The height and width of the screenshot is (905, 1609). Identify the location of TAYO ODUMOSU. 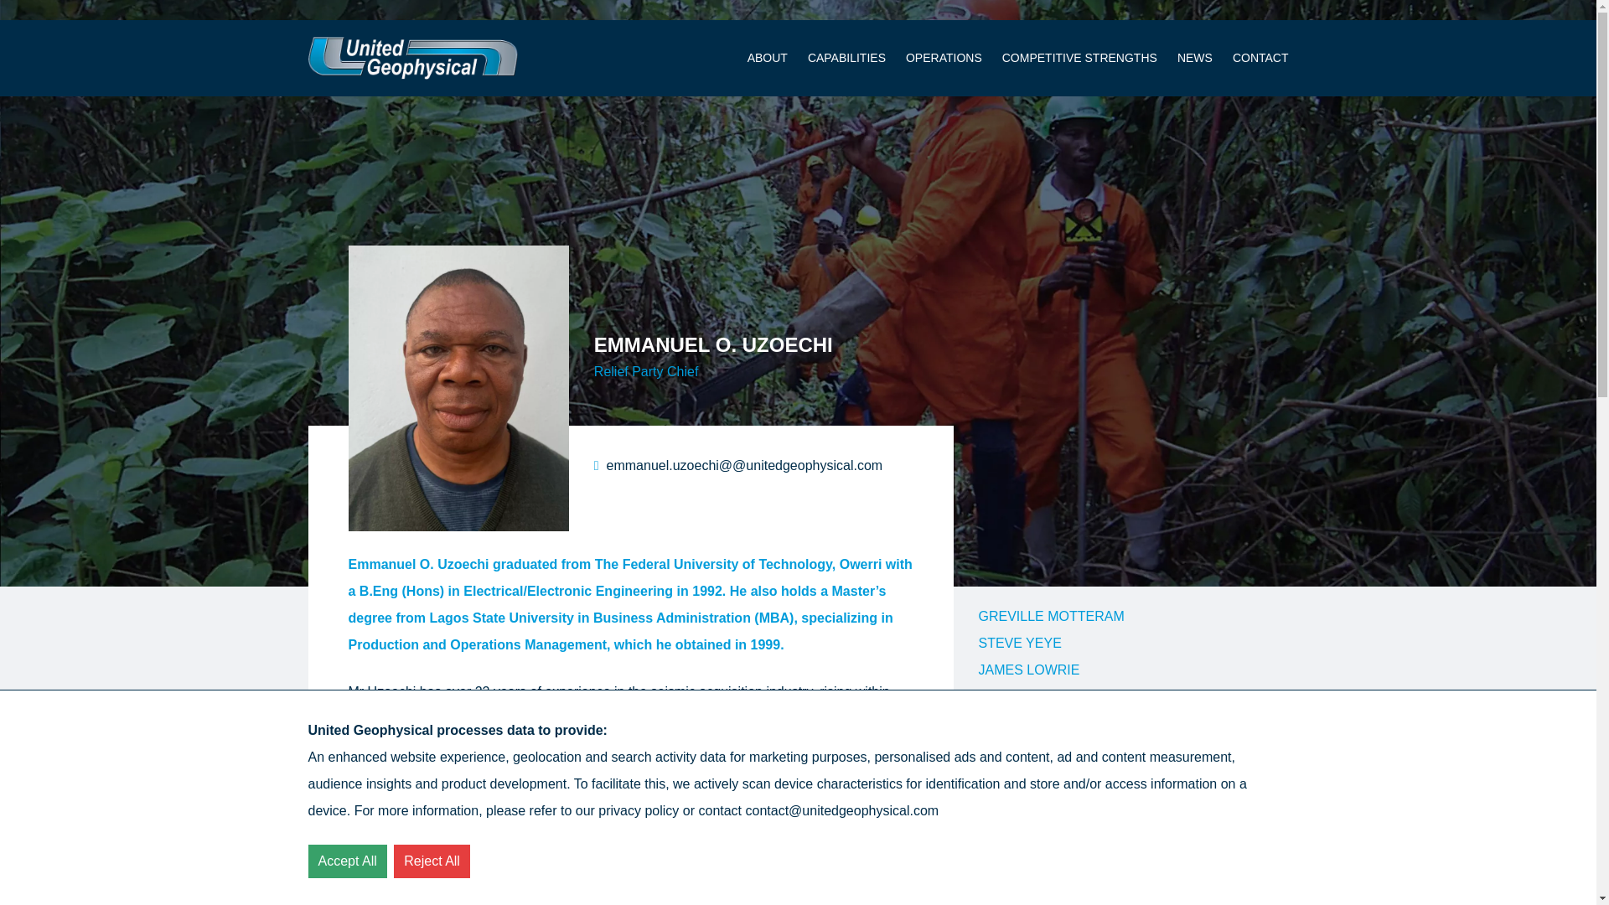
(1032, 858).